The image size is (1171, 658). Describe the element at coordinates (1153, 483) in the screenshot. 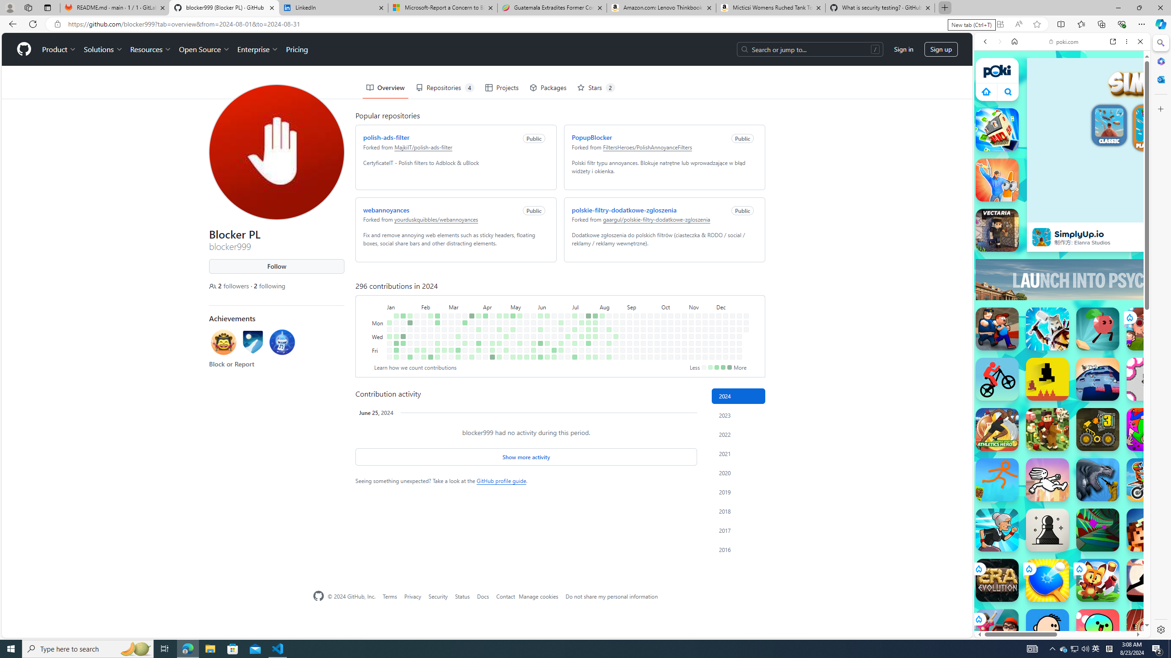

I see `poki.com` at that location.